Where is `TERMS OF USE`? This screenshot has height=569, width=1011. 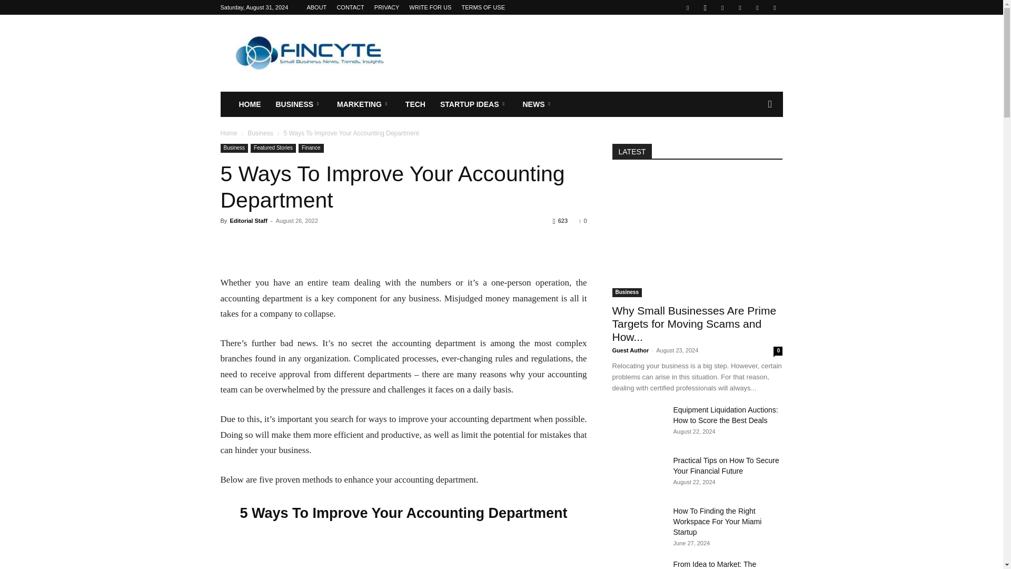 TERMS OF USE is located at coordinates (482, 7).